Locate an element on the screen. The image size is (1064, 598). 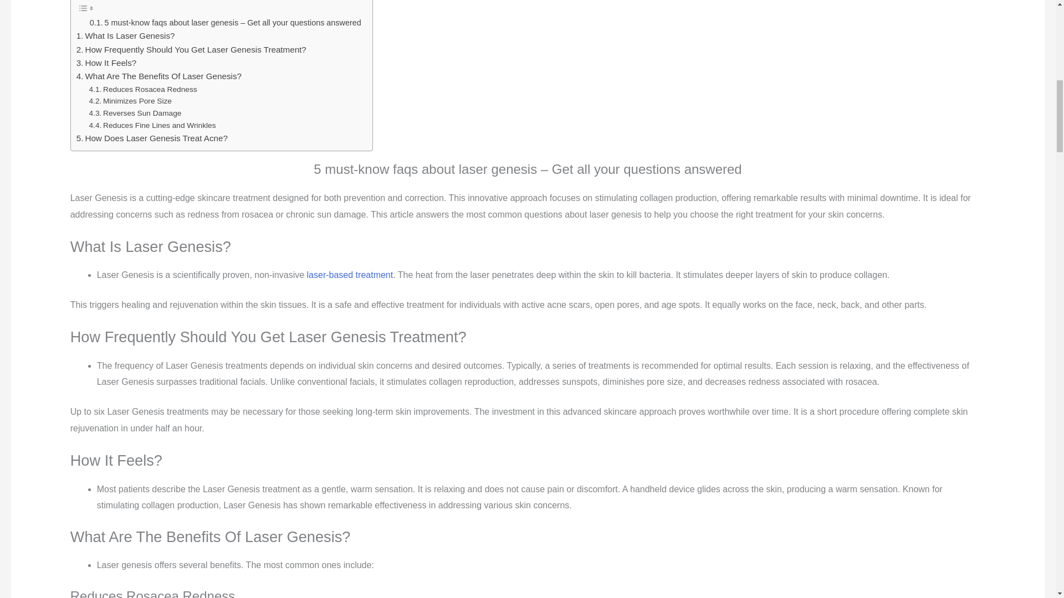
How It Feels? is located at coordinates (106, 63).